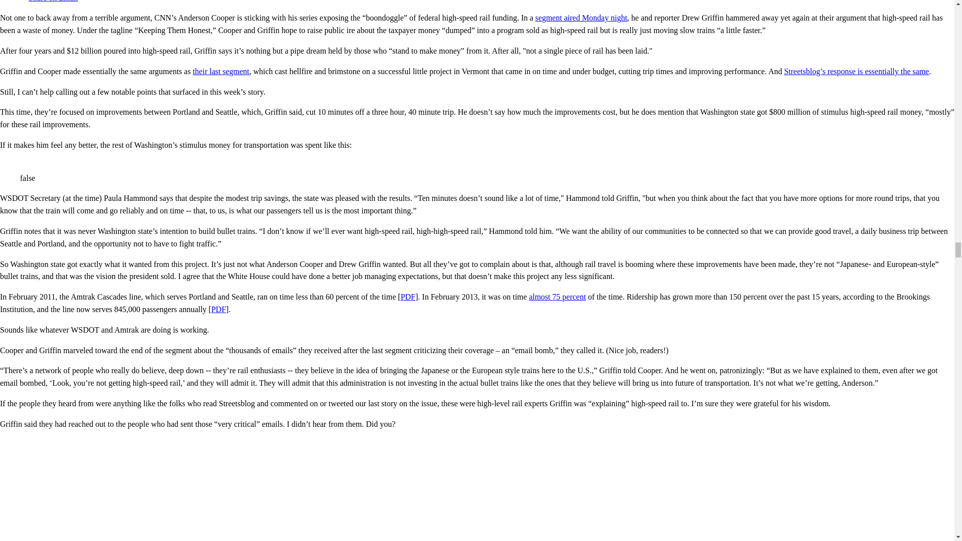 Image resolution: width=962 pixels, height=541 pixels. I want to click on PDF, so click(218, 310).